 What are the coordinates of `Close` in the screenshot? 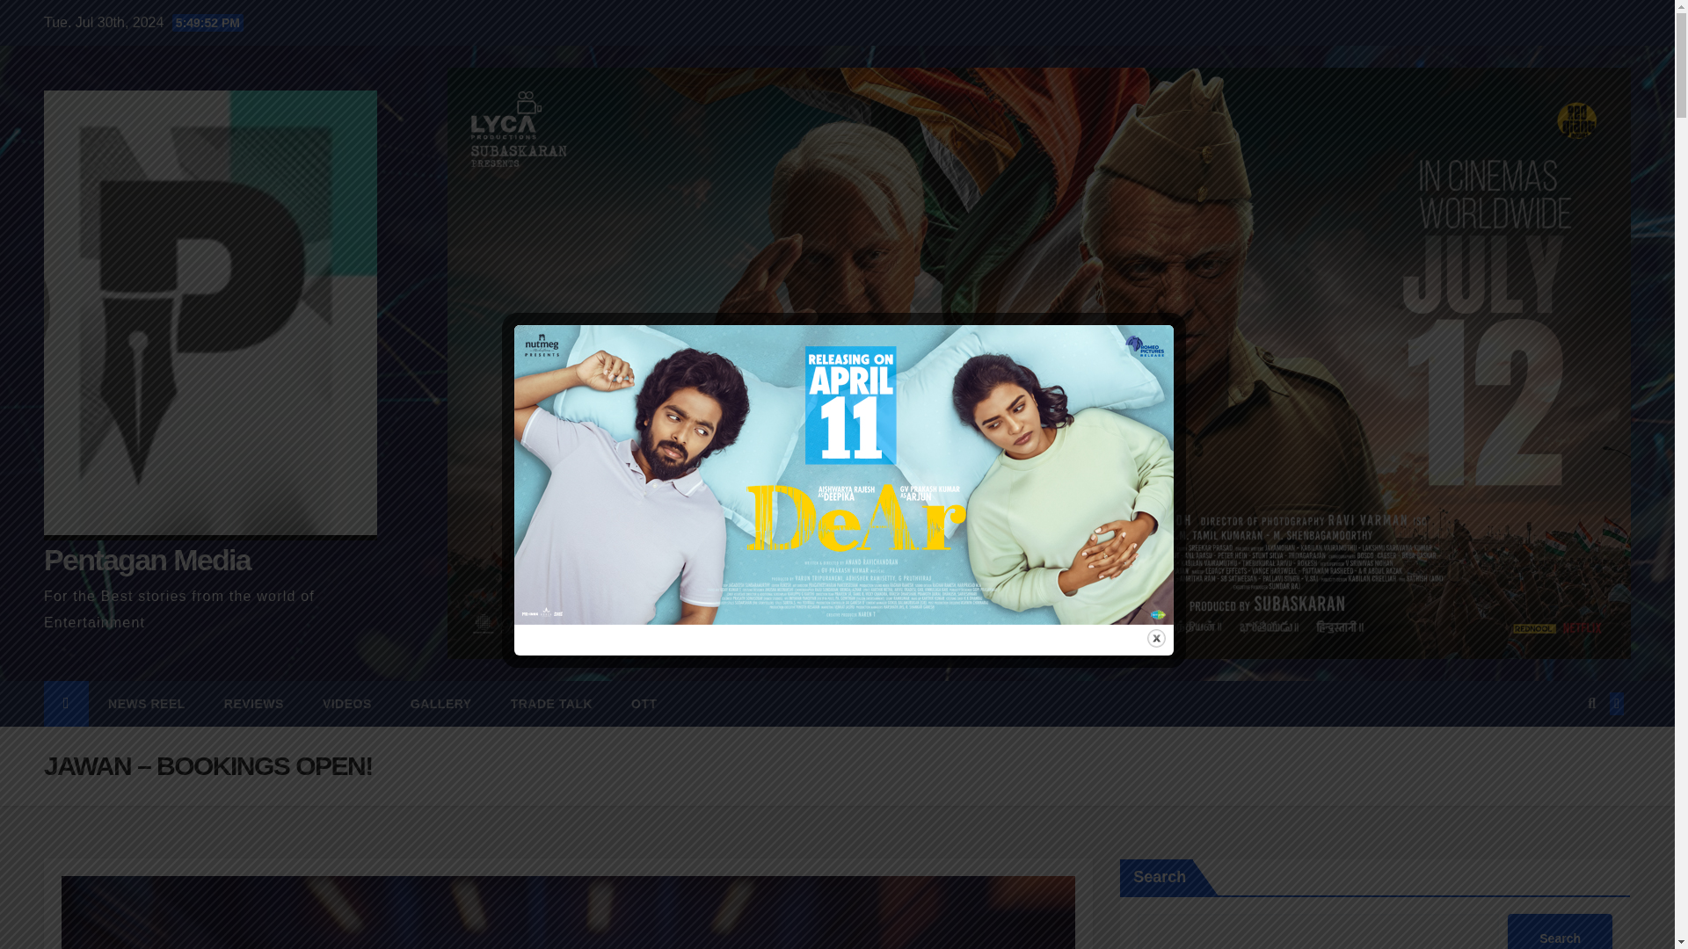 It's located at (1157, 638).